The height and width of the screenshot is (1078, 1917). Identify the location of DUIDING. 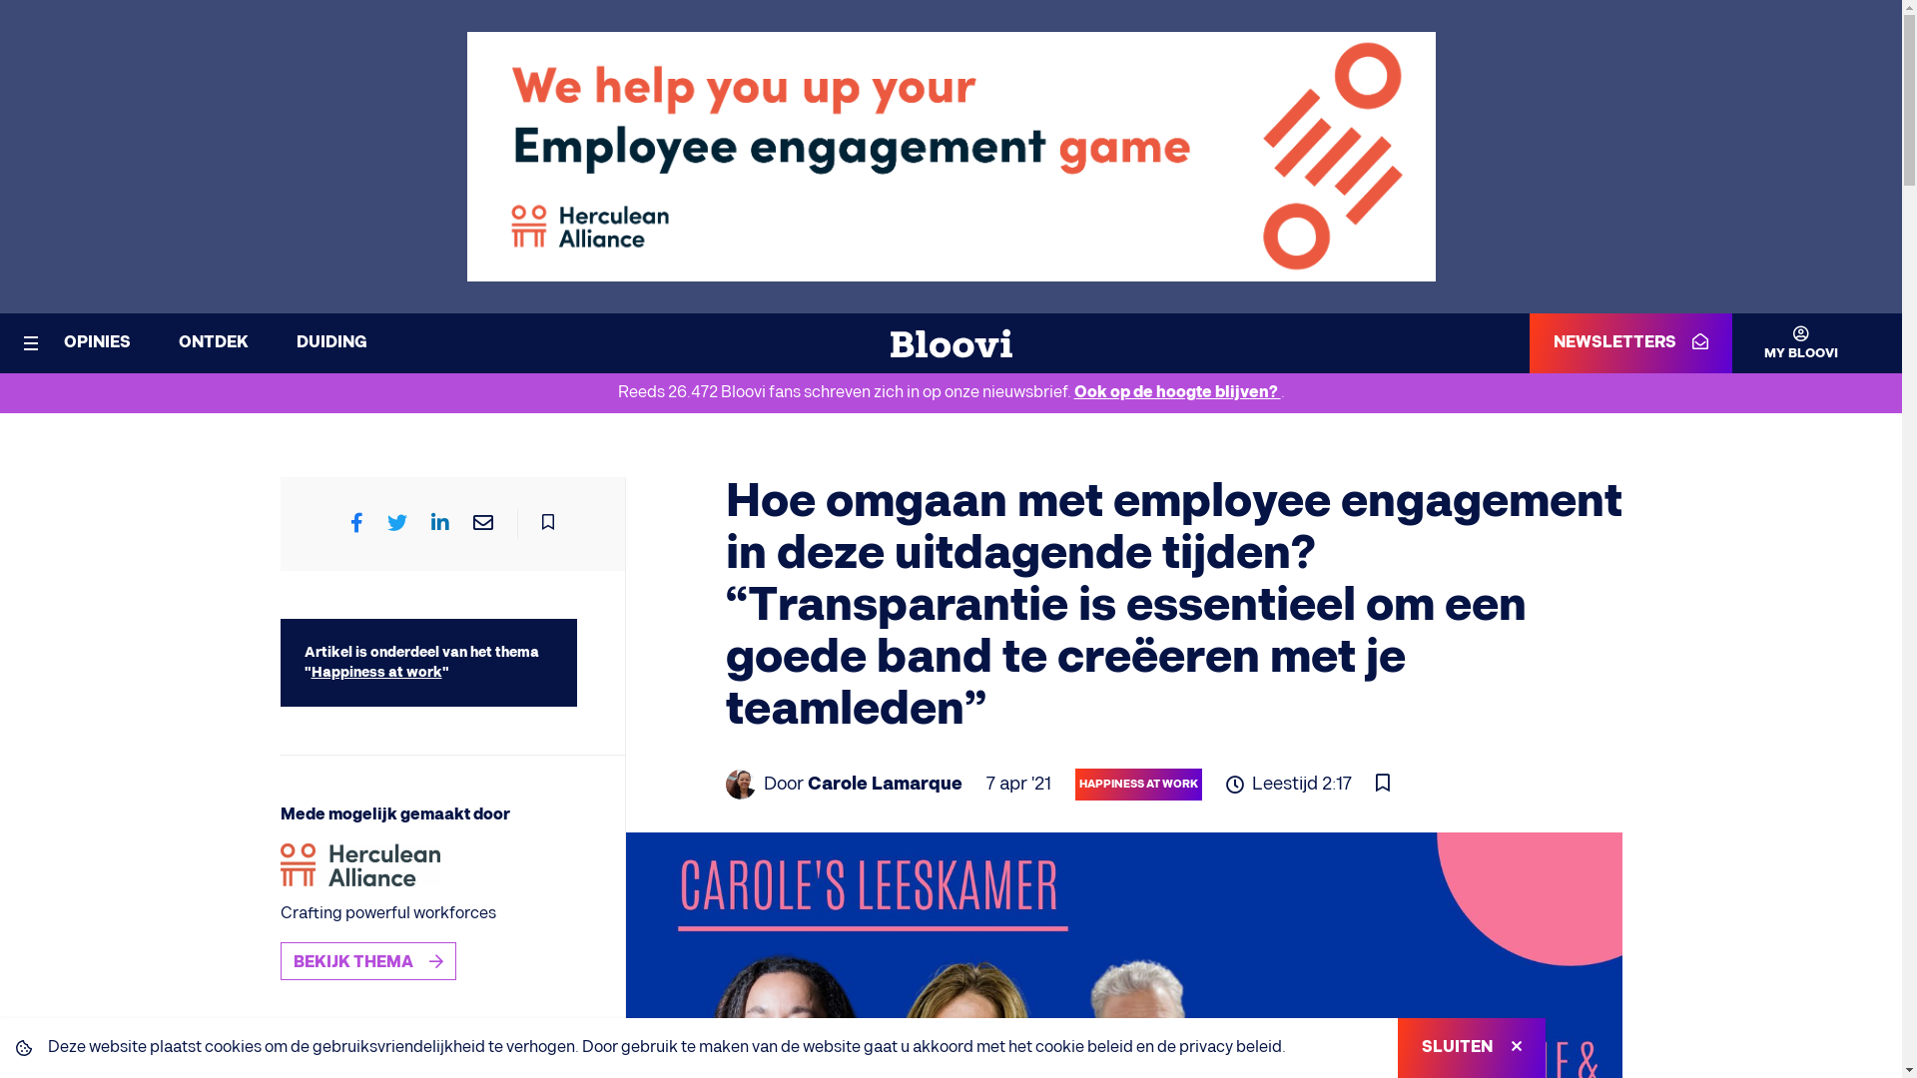
(331, 343).